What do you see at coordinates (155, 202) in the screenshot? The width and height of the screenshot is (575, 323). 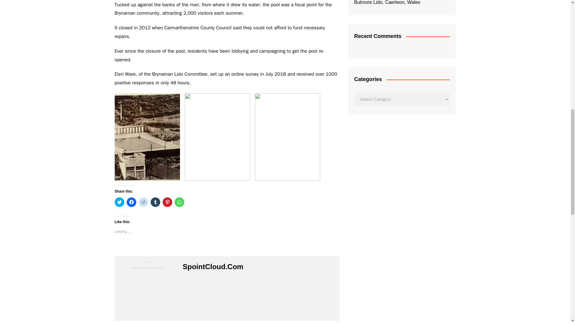 I see `Click to share on Tumblr` at bounding box center [155, 202].